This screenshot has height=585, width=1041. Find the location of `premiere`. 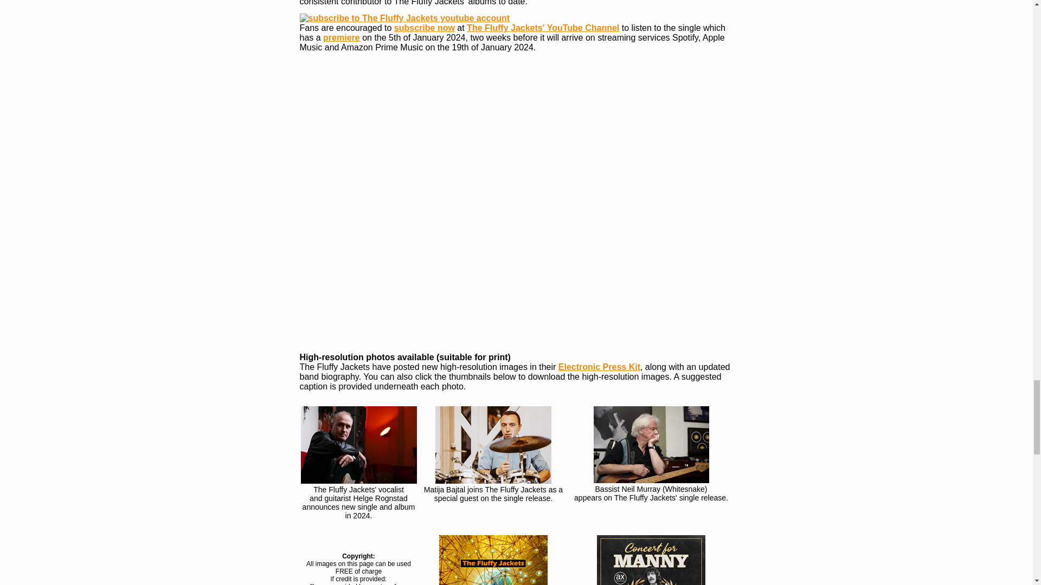

premiere is located at coordinates (342, 37).